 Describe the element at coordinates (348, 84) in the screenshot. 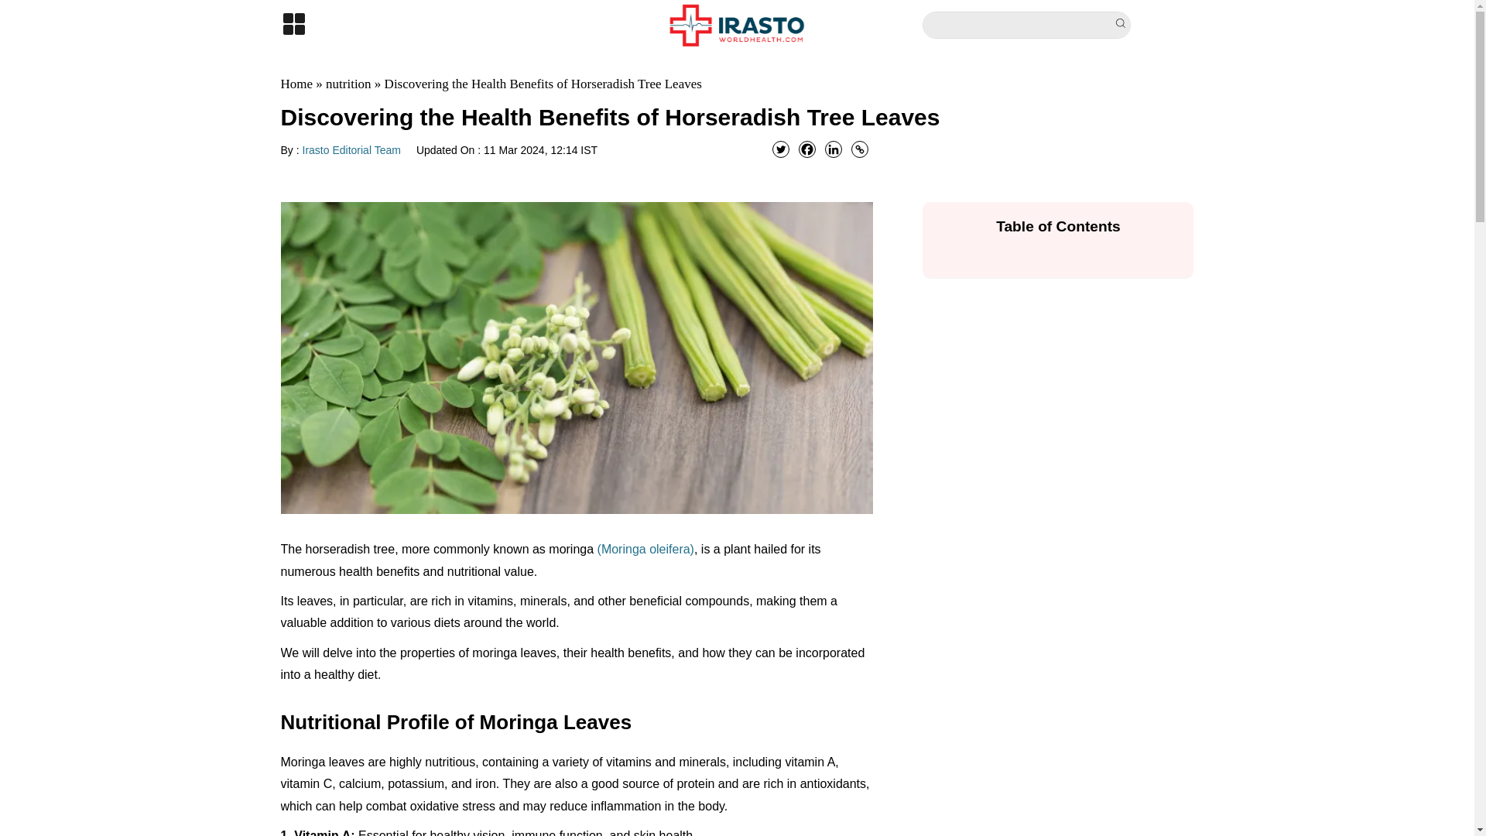

I see `nutrition` at that location.